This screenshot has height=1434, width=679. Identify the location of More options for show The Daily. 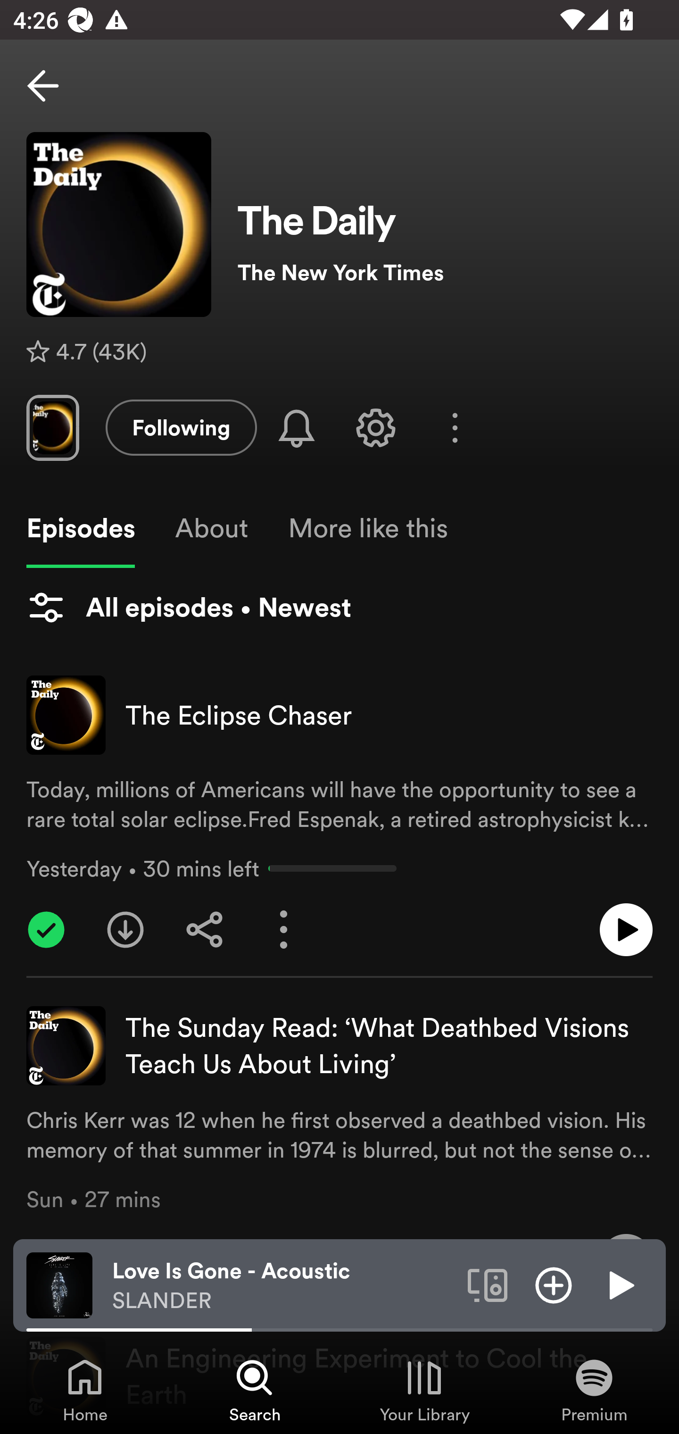
(455, 428).